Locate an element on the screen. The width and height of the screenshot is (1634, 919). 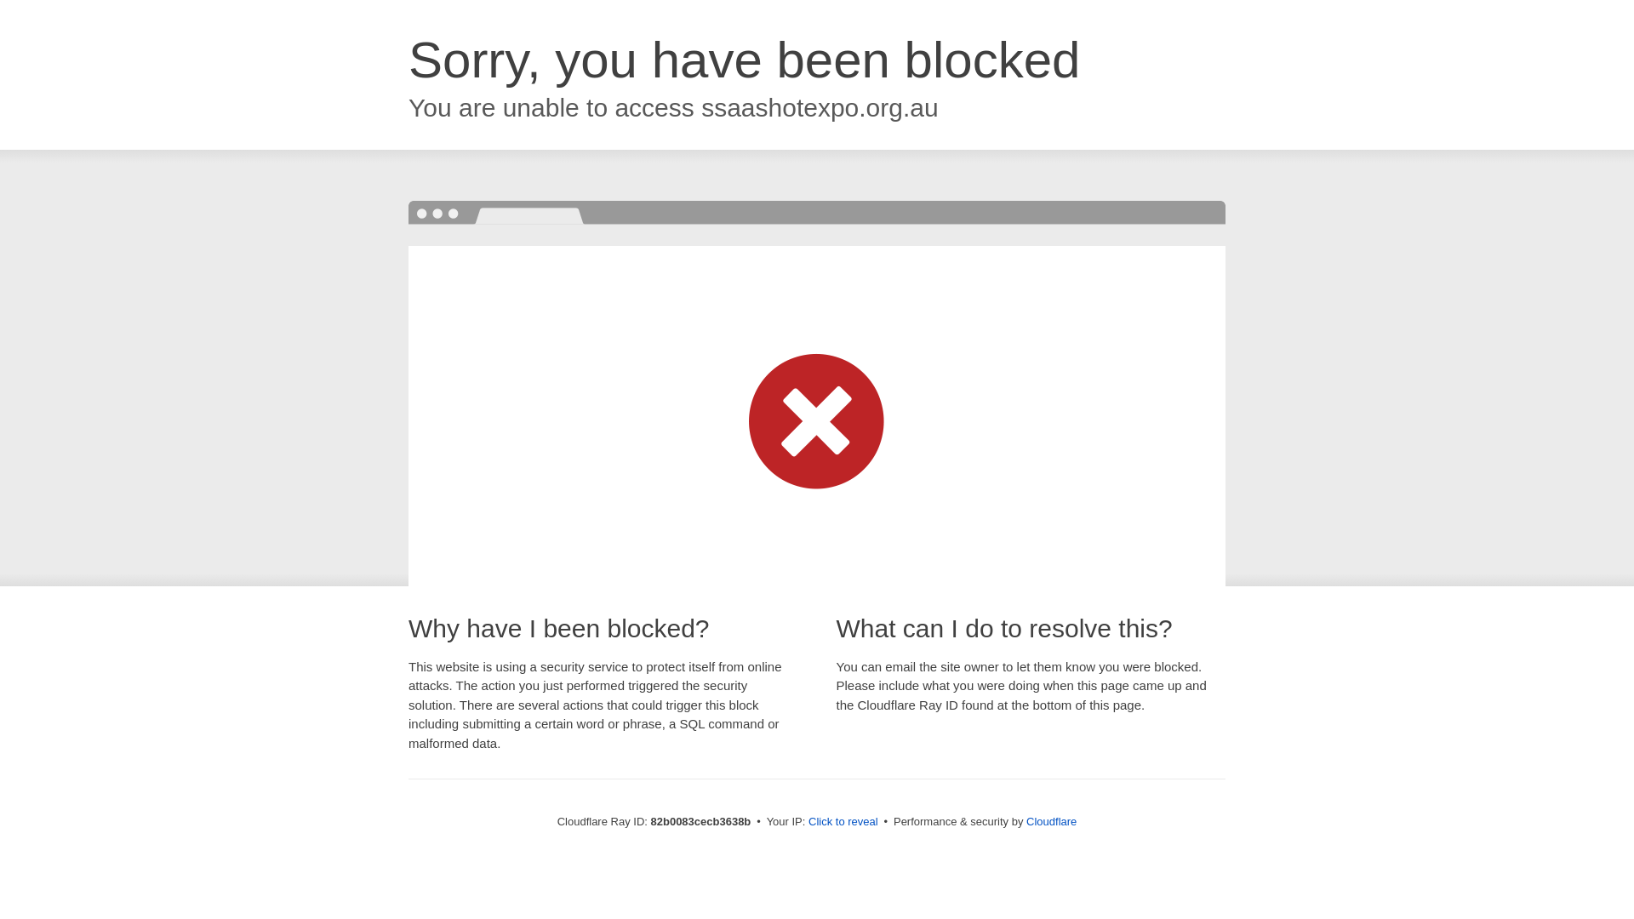
Click to reveal is located at coordinates (843, 822).